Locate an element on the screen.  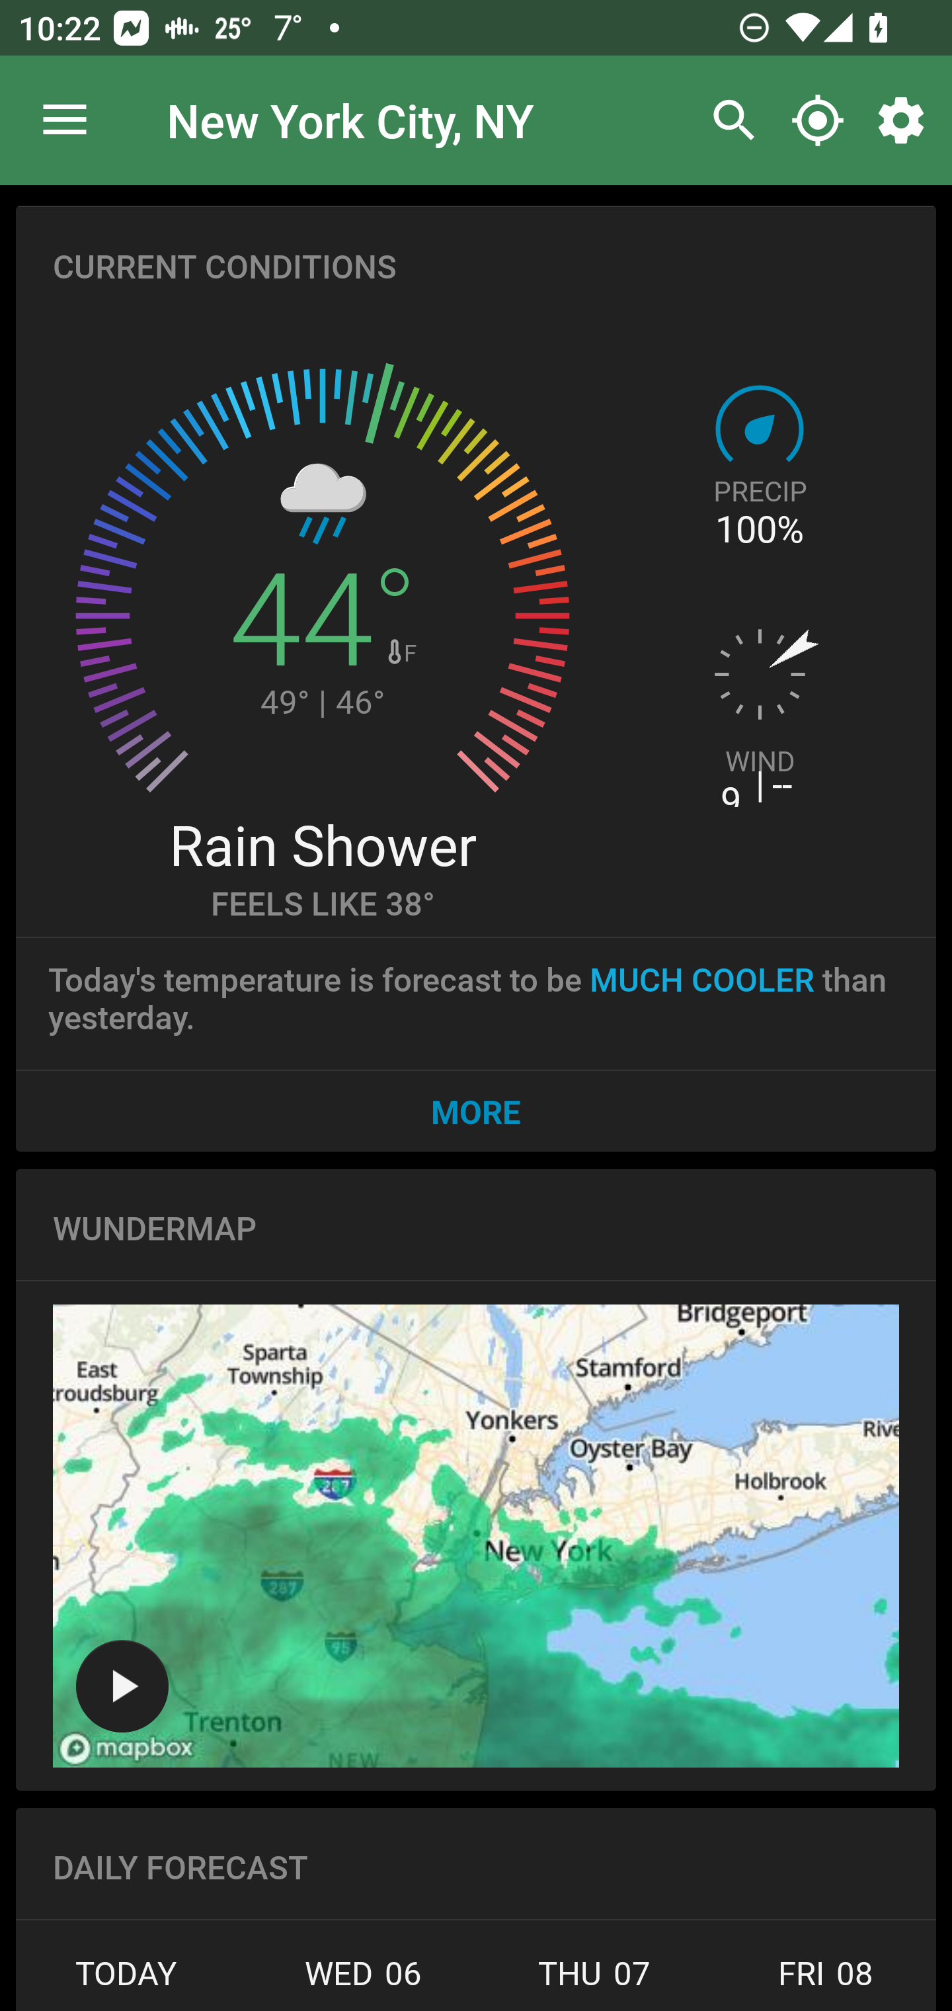
Weather Map is located at coordinates (476, 1536).